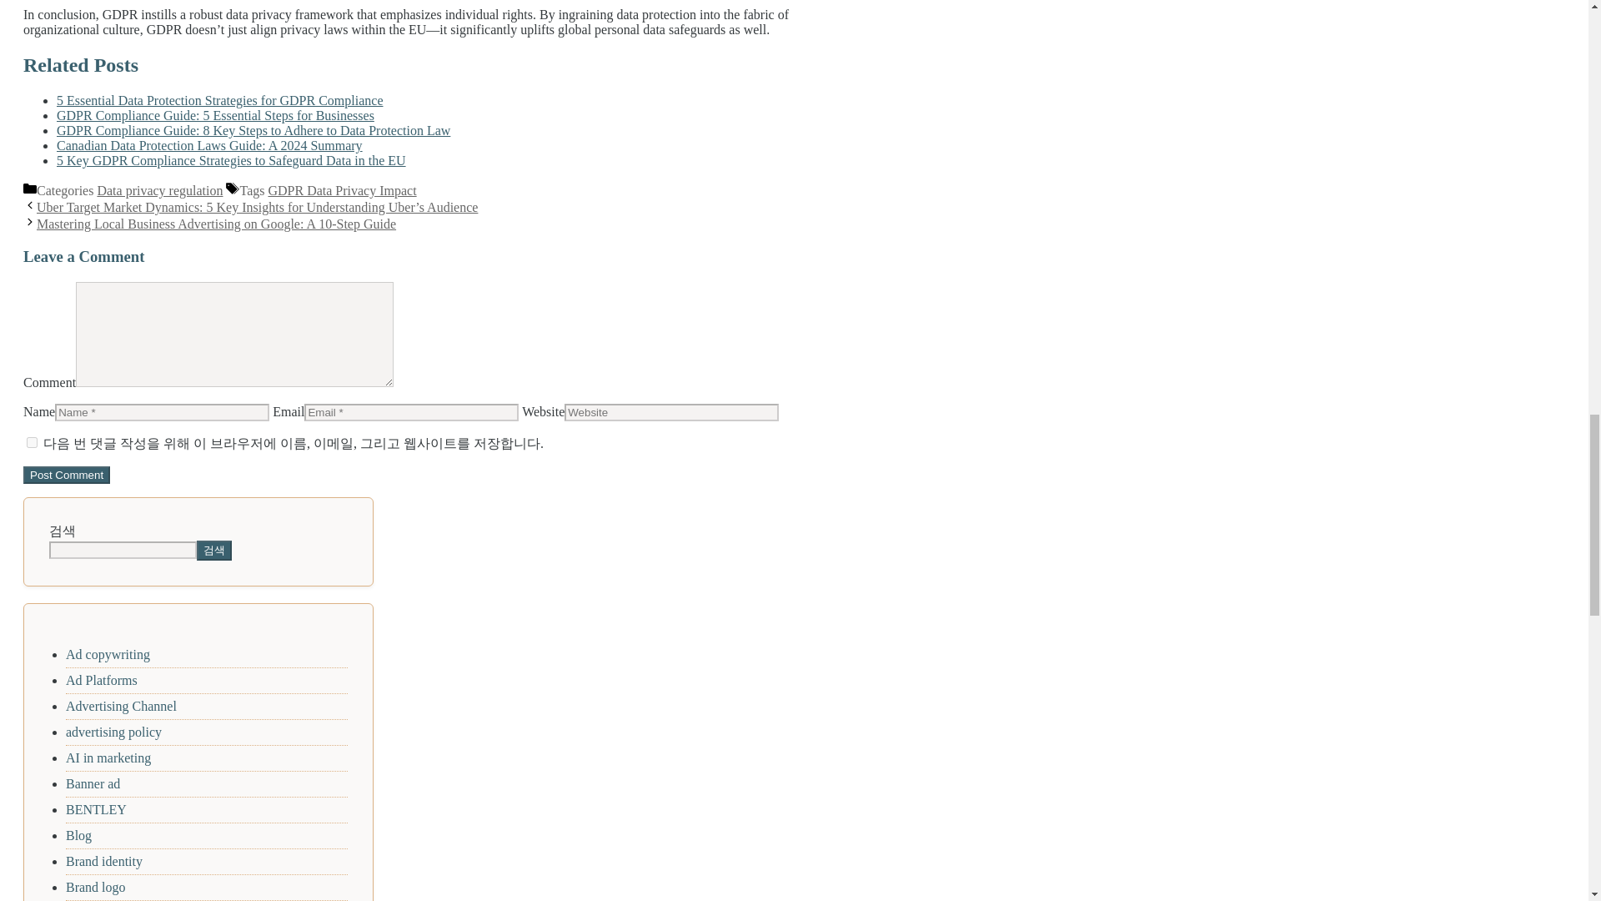  What do you see at coordinates (120, 706) in the screenshot?
I see `Advertising Channel` at bounding box center [120, 706].